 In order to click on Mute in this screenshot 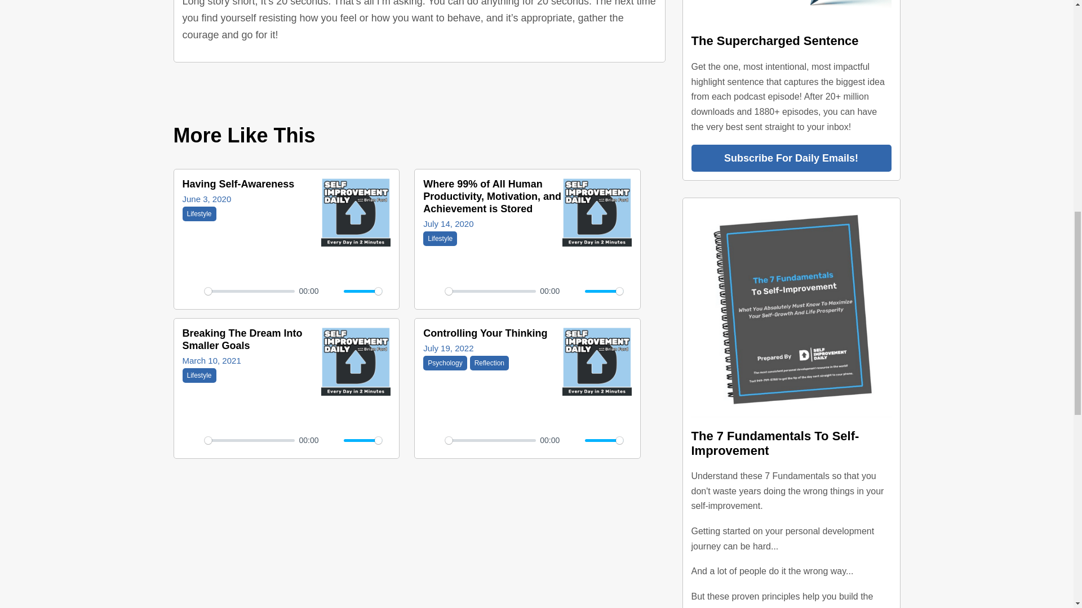, I will do `click(363, 440)`.